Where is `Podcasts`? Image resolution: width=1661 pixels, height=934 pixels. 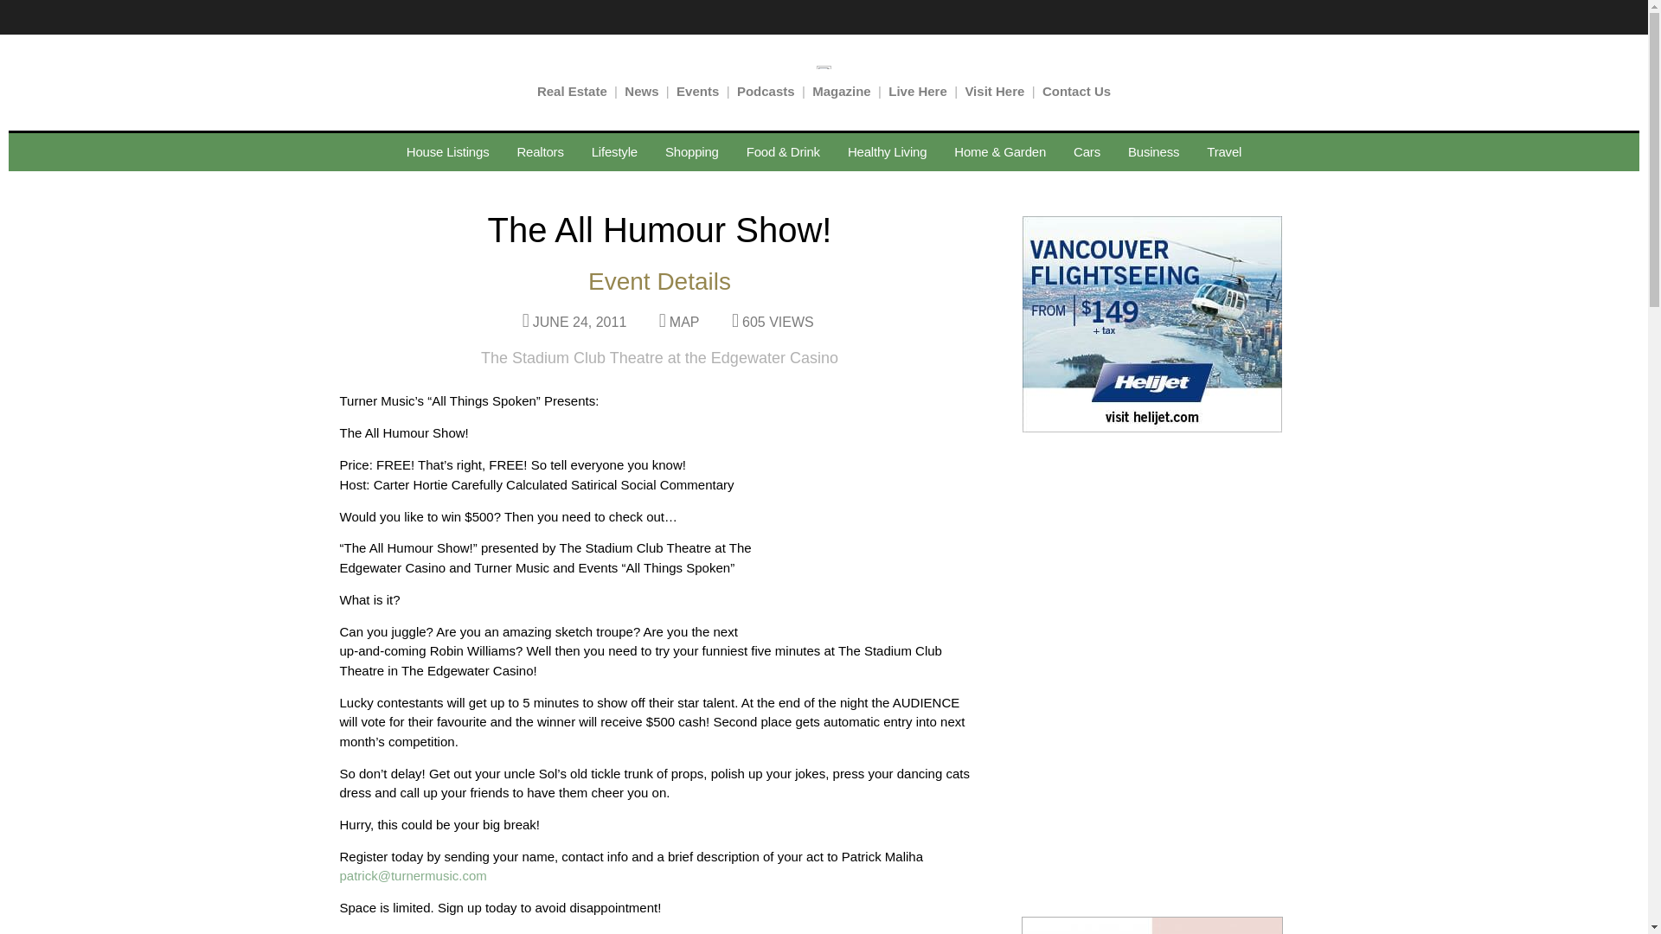 Podcasts is located at coordinates (766, 90).